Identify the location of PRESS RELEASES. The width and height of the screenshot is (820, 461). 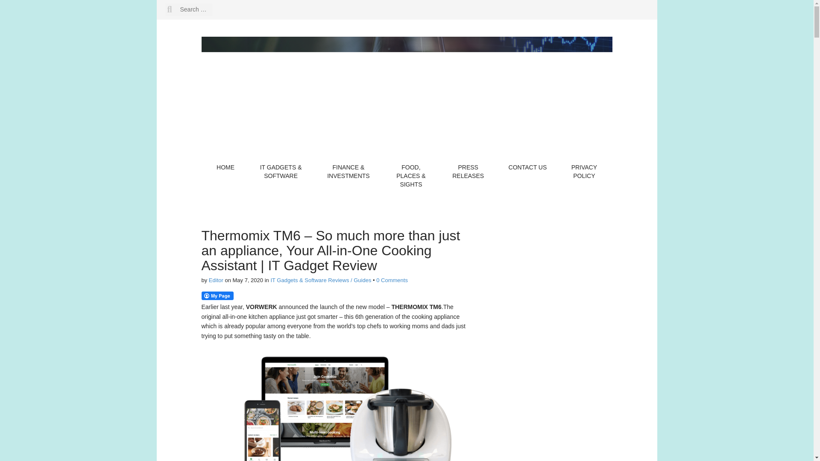
(468, 172).